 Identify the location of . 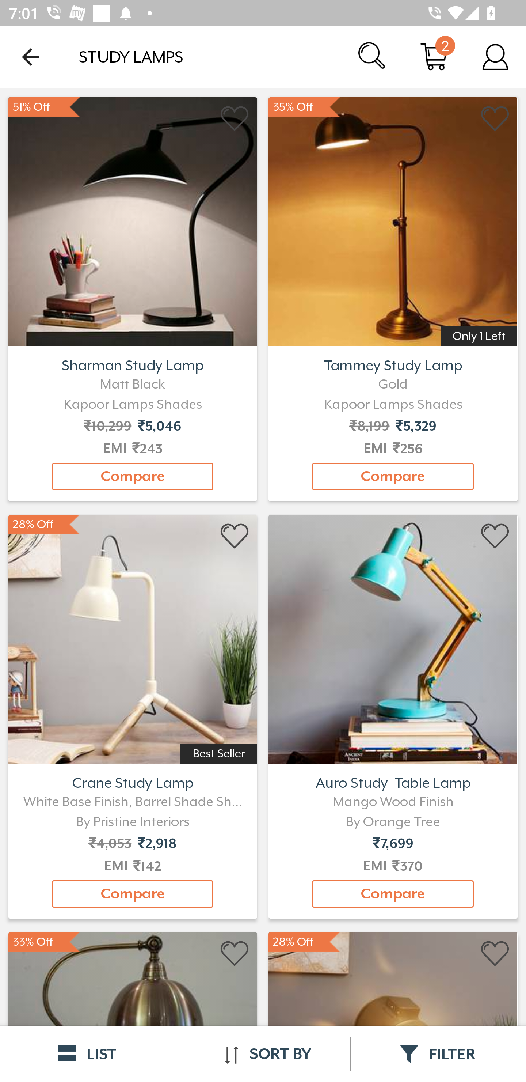
(495, 953).